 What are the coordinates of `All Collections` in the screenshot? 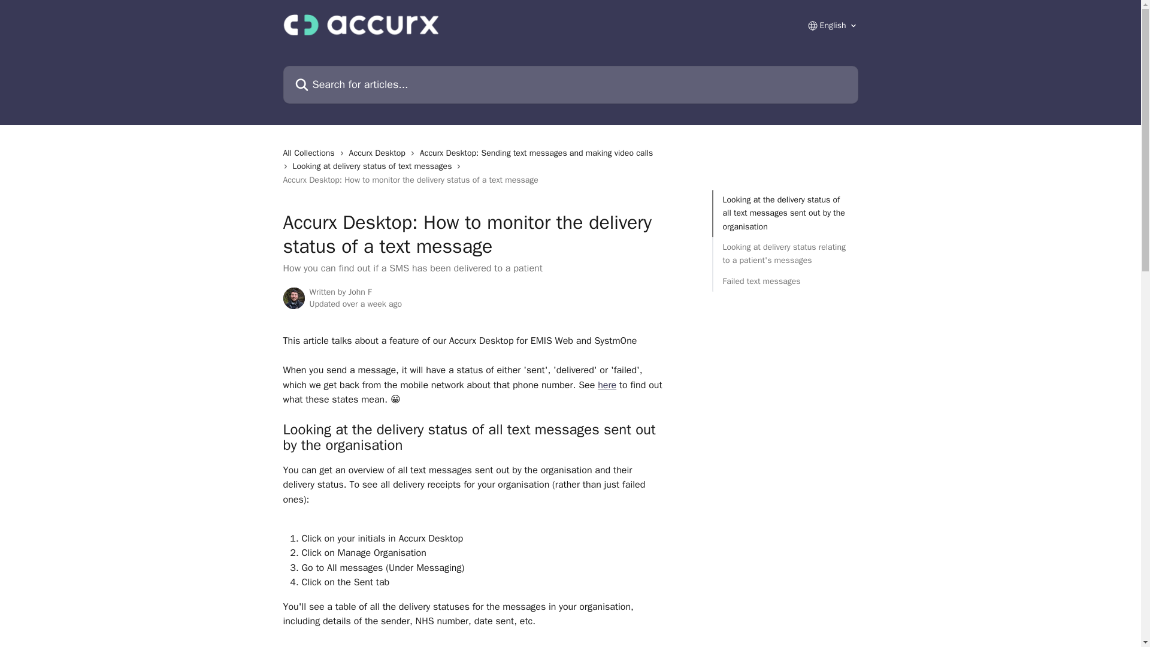 It's located at (311, 153).